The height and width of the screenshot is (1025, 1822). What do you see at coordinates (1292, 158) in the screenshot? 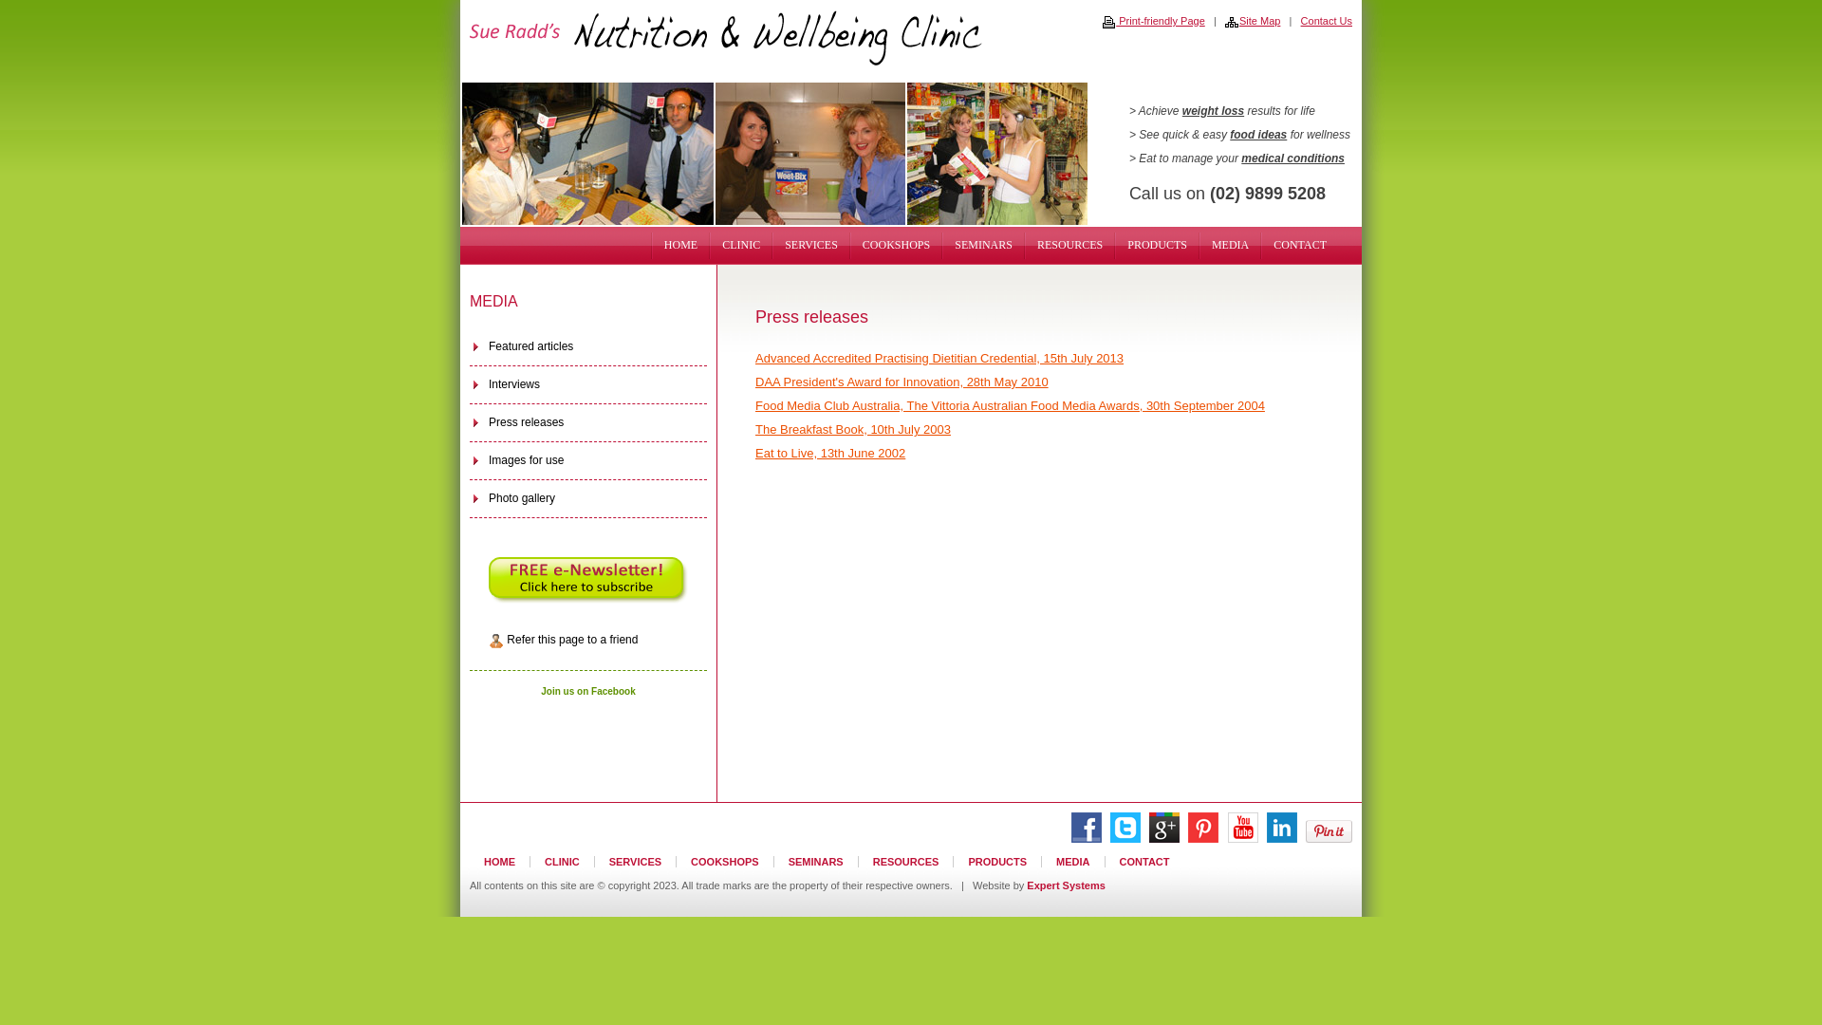
I see `medical conditions` at bounding box center [1292, 158].